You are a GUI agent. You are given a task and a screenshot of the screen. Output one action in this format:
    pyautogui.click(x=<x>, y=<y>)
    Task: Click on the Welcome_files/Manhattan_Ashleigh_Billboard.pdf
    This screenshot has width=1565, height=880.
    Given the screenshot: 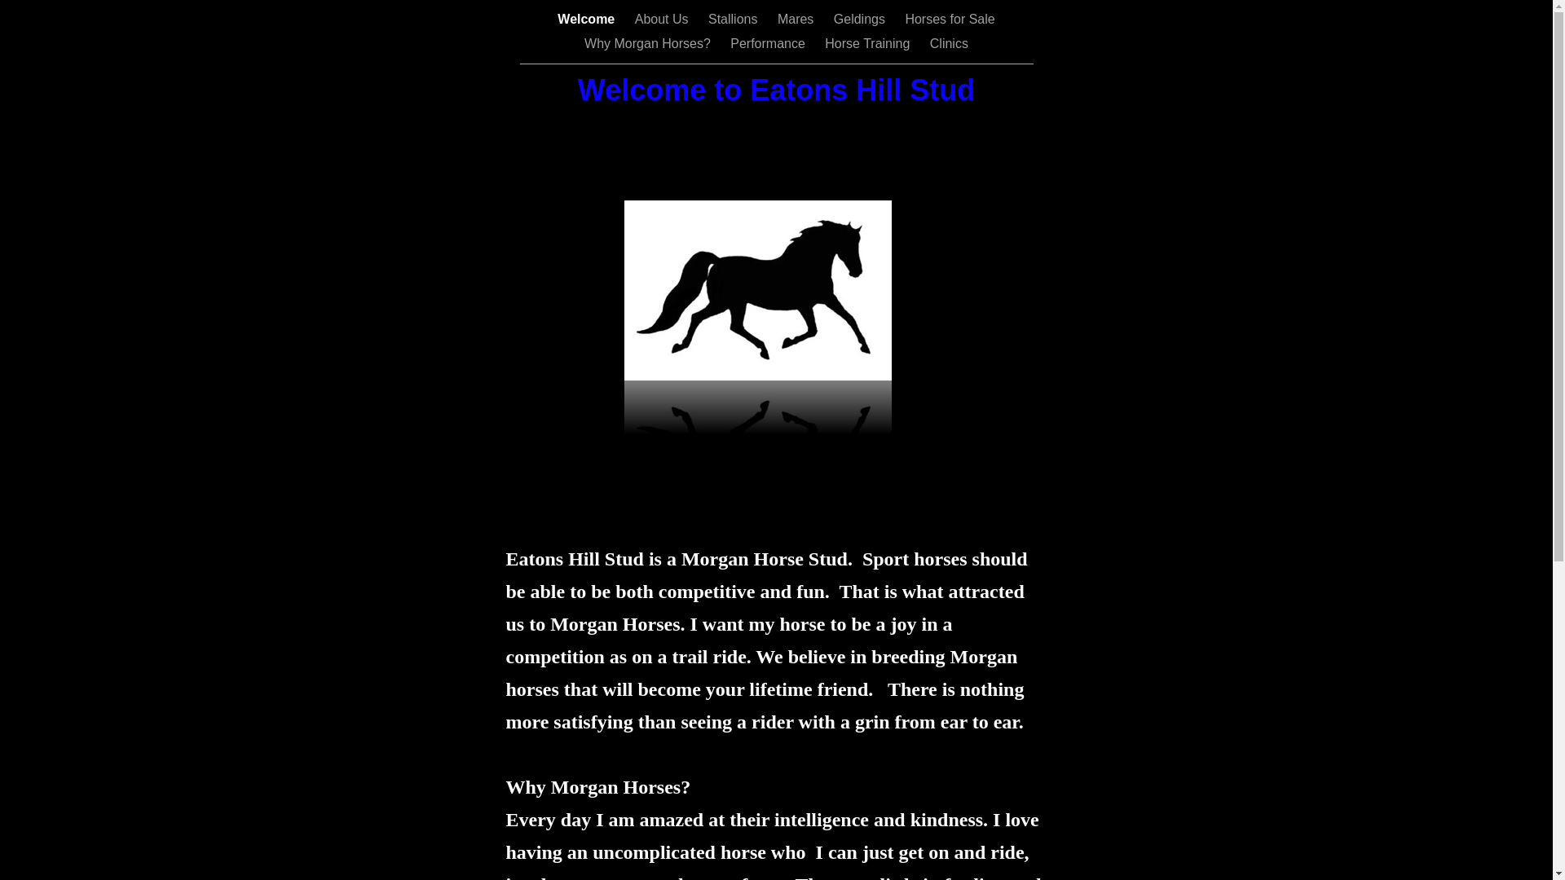 What is the action you would take?
    pyautogui.click(x=758, y=376)
    